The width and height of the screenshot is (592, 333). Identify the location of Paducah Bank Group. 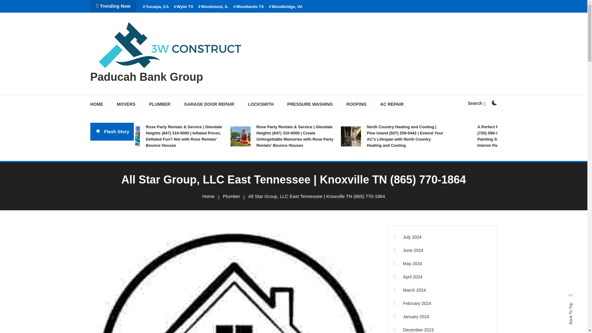
(146, 77).